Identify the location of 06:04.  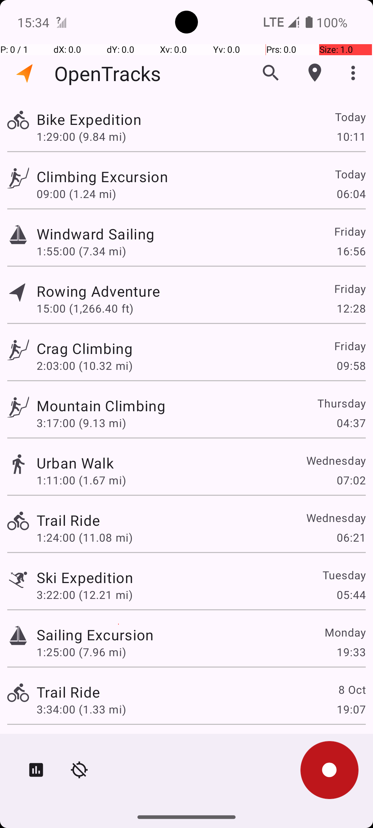
(351, 194).